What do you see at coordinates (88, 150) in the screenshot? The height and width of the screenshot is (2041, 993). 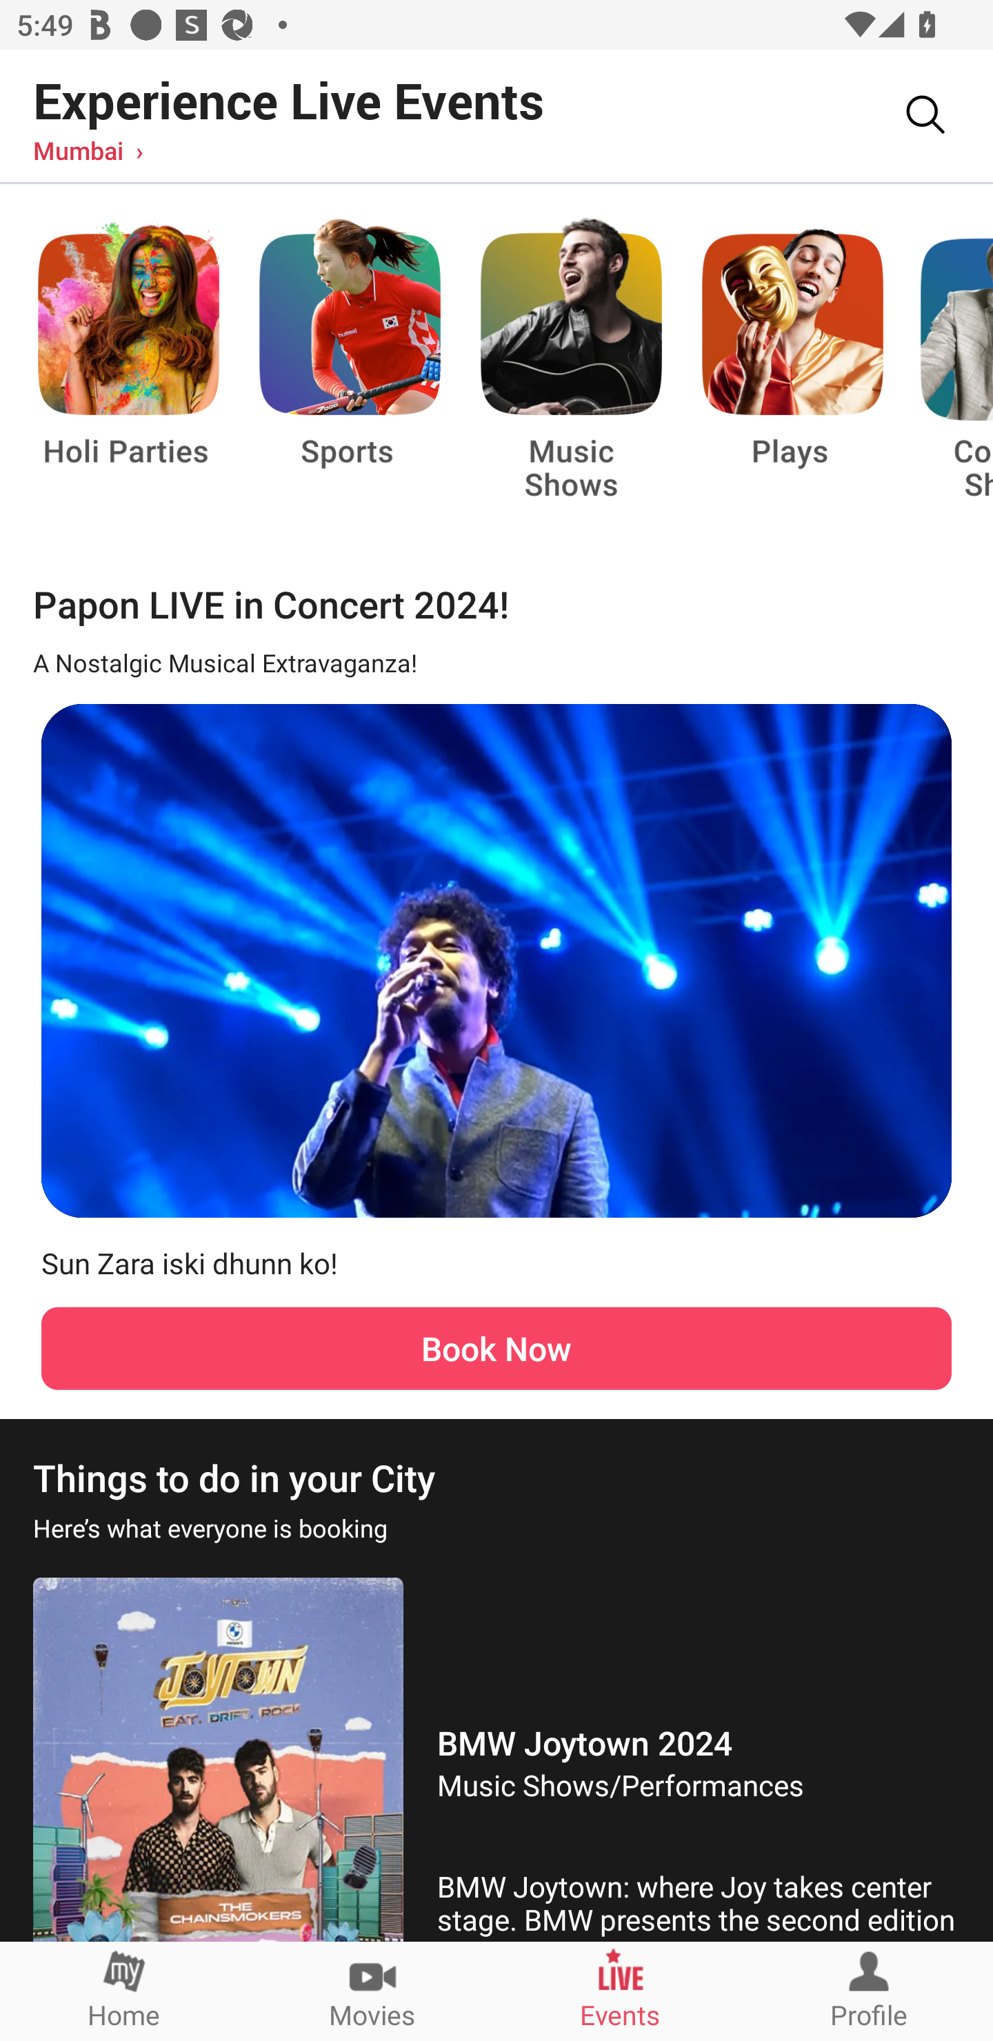 I see `Mumbai  ›` at bounding box center [88, 150].